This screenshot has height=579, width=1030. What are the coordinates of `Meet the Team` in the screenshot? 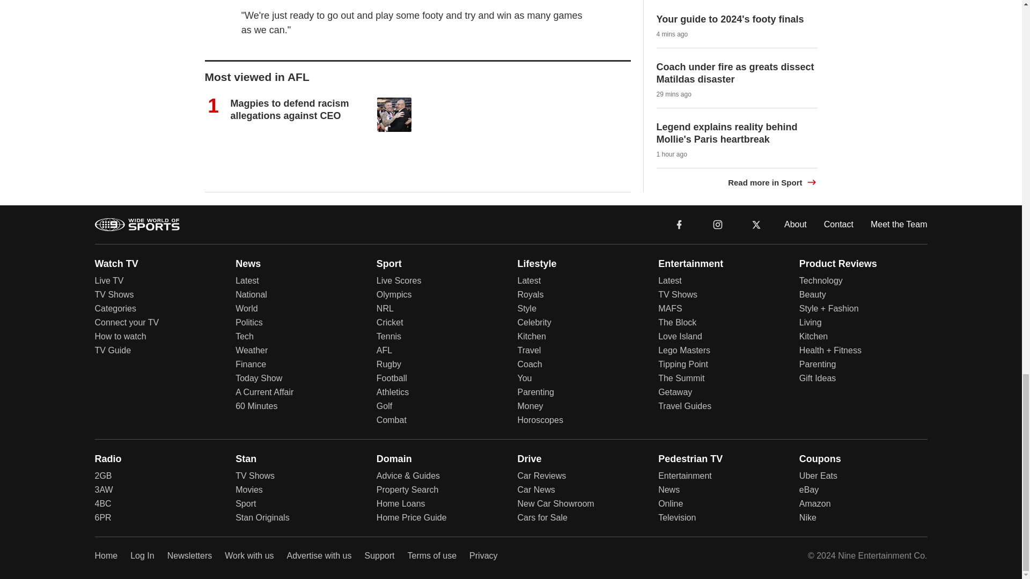 It's located at (899, 224).